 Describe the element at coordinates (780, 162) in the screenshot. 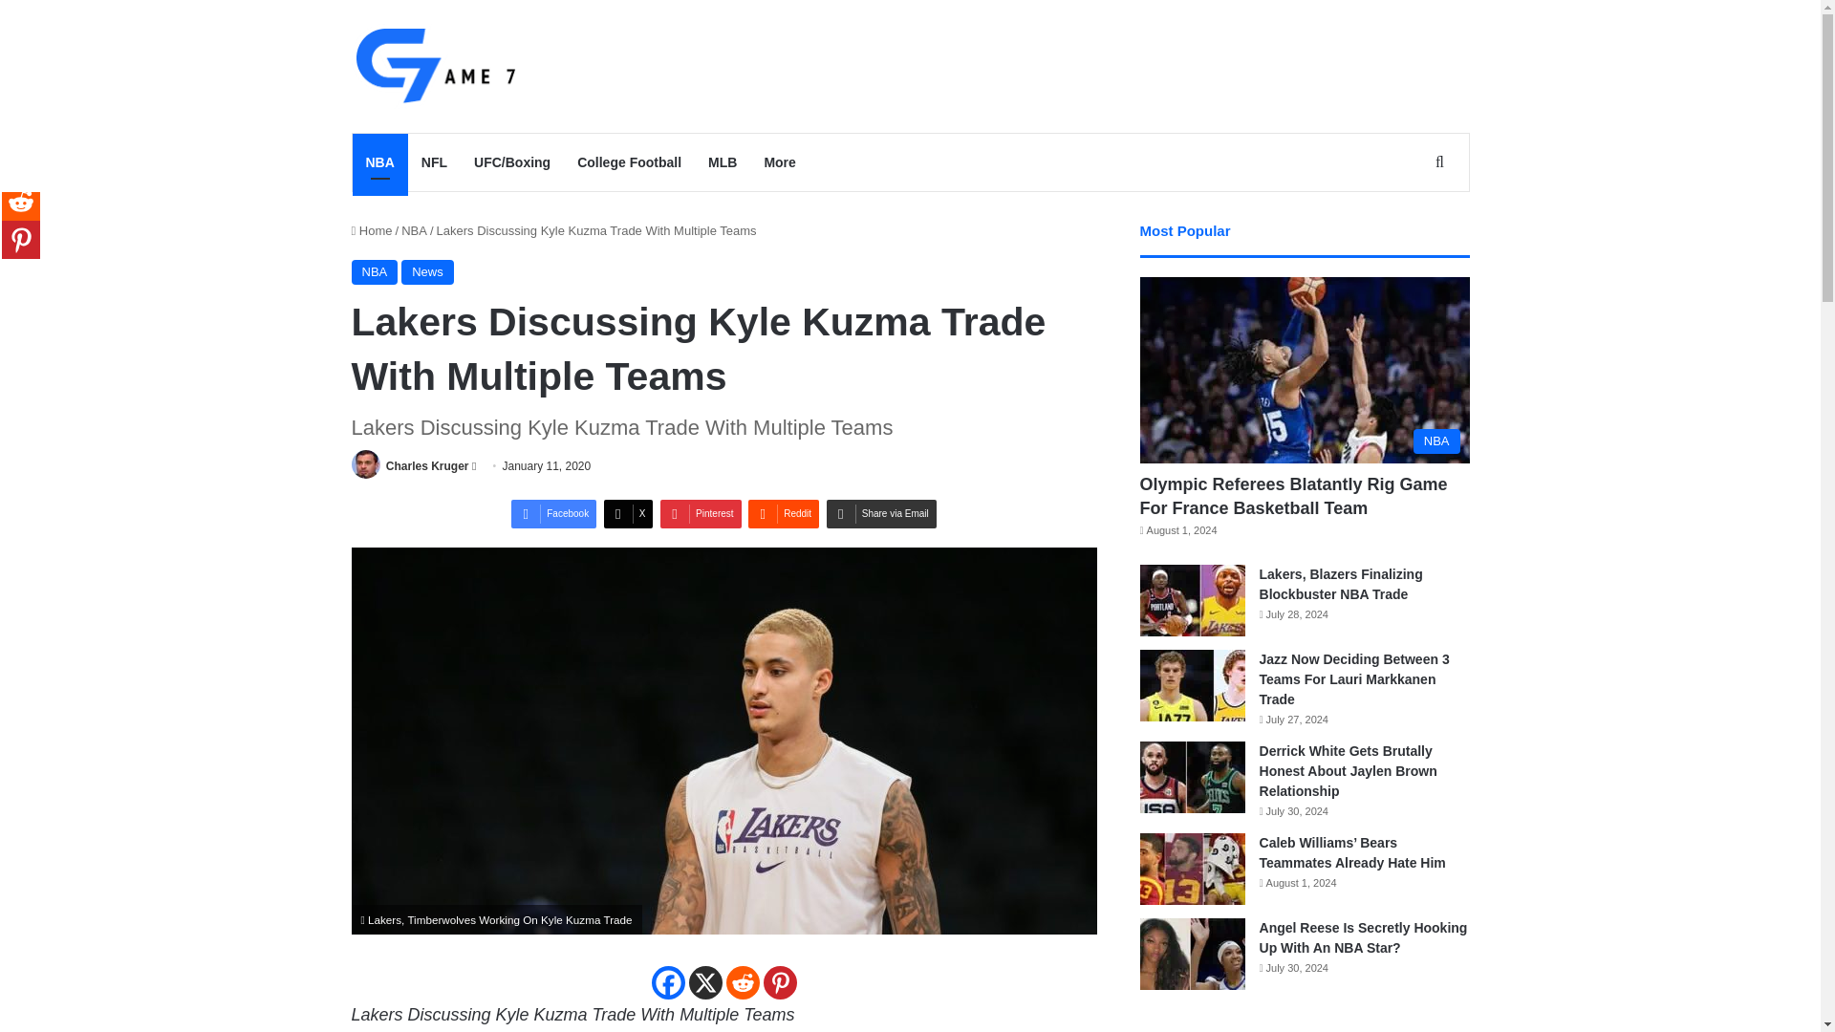

I see `More` at that location.